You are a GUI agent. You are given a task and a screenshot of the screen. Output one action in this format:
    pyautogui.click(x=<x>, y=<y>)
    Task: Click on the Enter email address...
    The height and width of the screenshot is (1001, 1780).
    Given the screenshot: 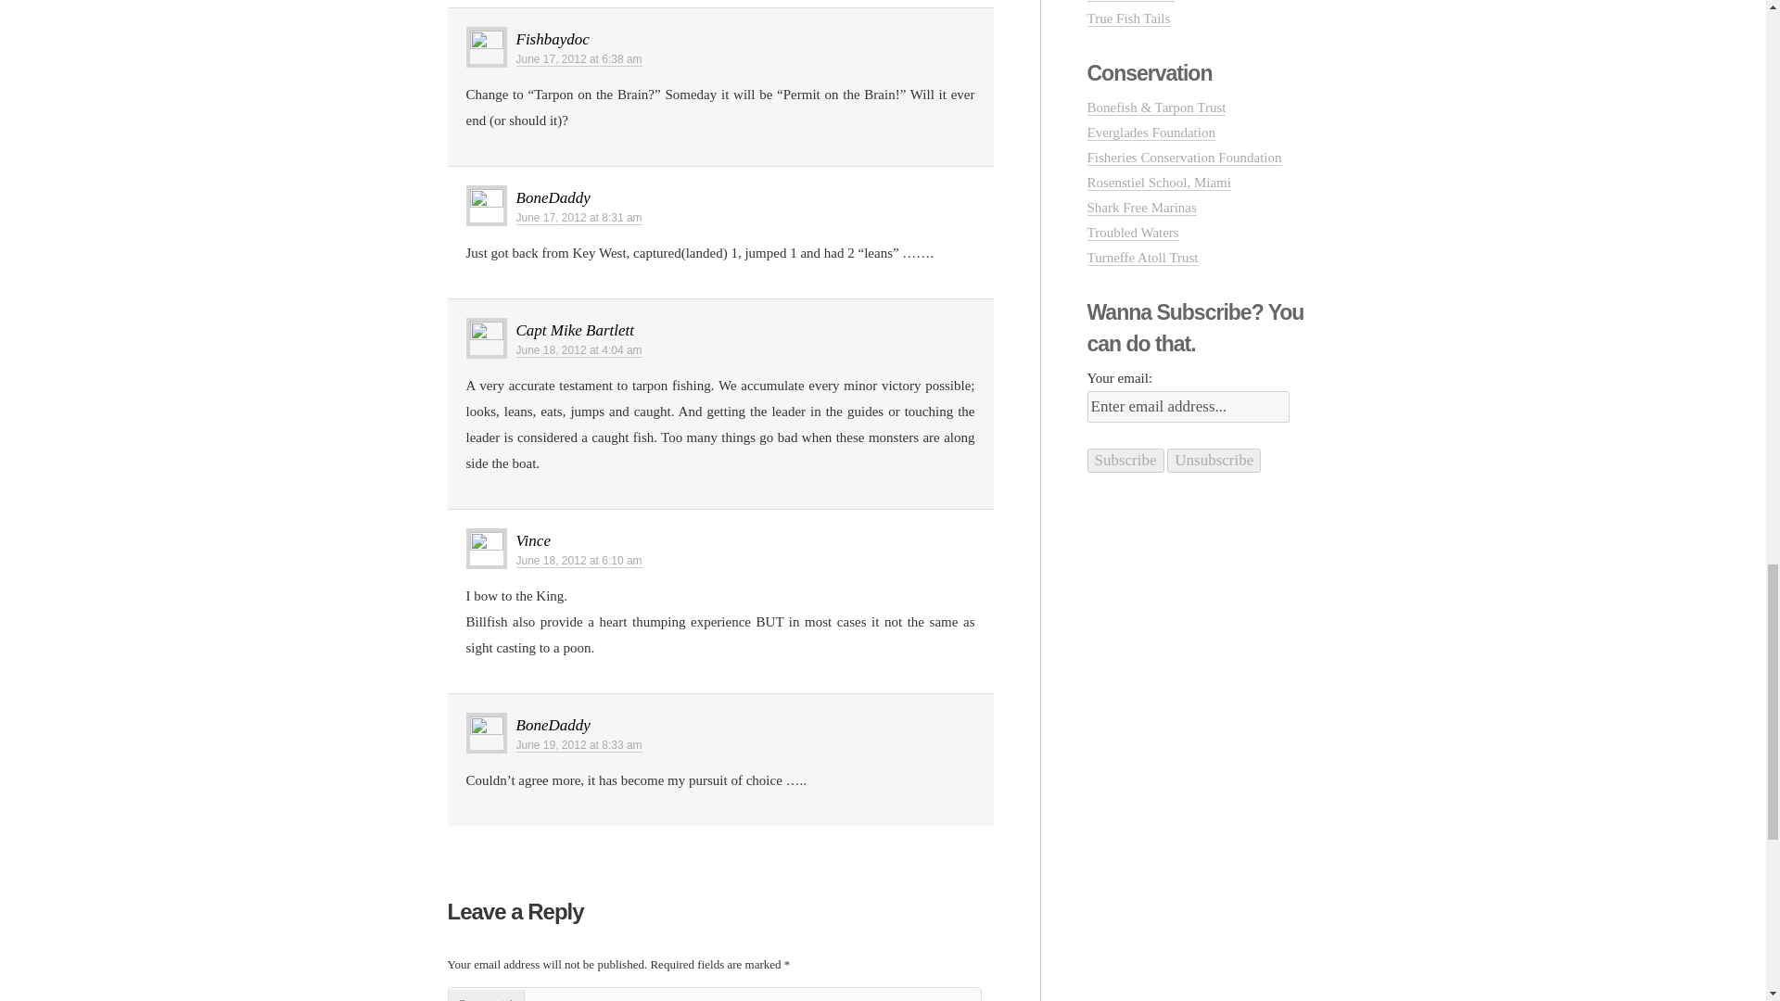 What is the action you would take?
    pyautogui.click(x=1187, y=406)
    